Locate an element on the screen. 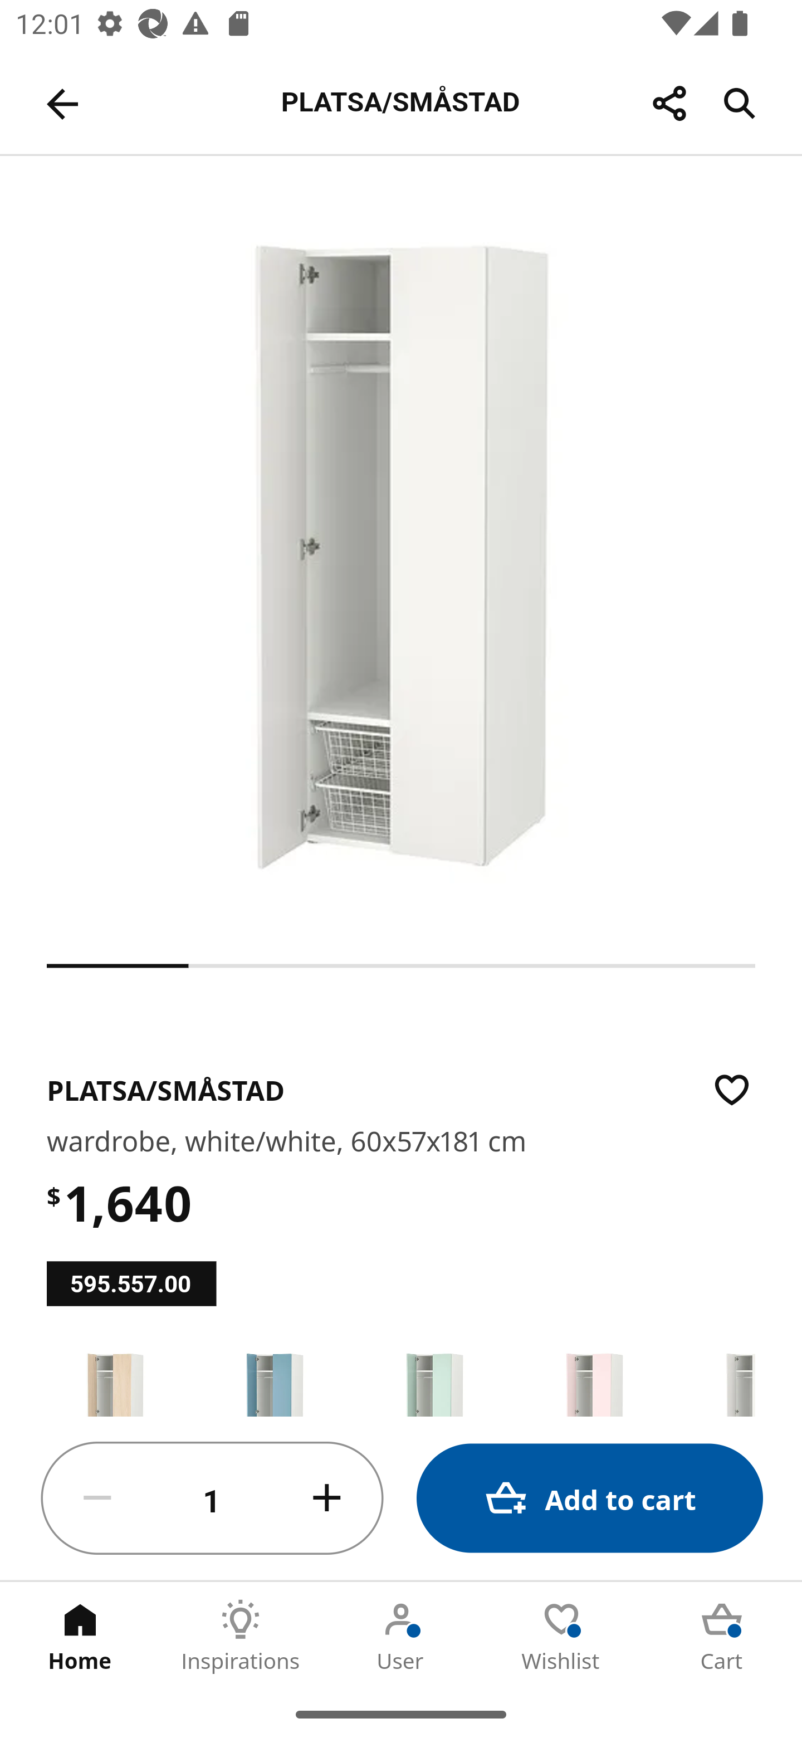 Image resolution: width=802 pixels, height=1738 pixels. Add to cart is located at coordinates (589, 1498).